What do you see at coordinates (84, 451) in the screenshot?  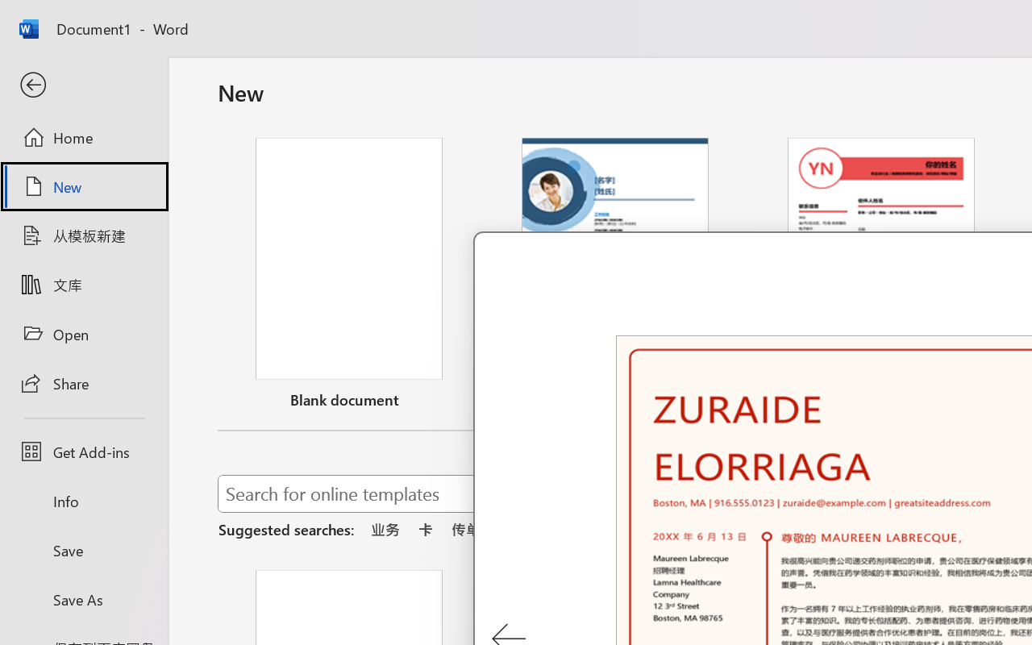 I see `Get Add-ins` at bounding box center [84, 451].